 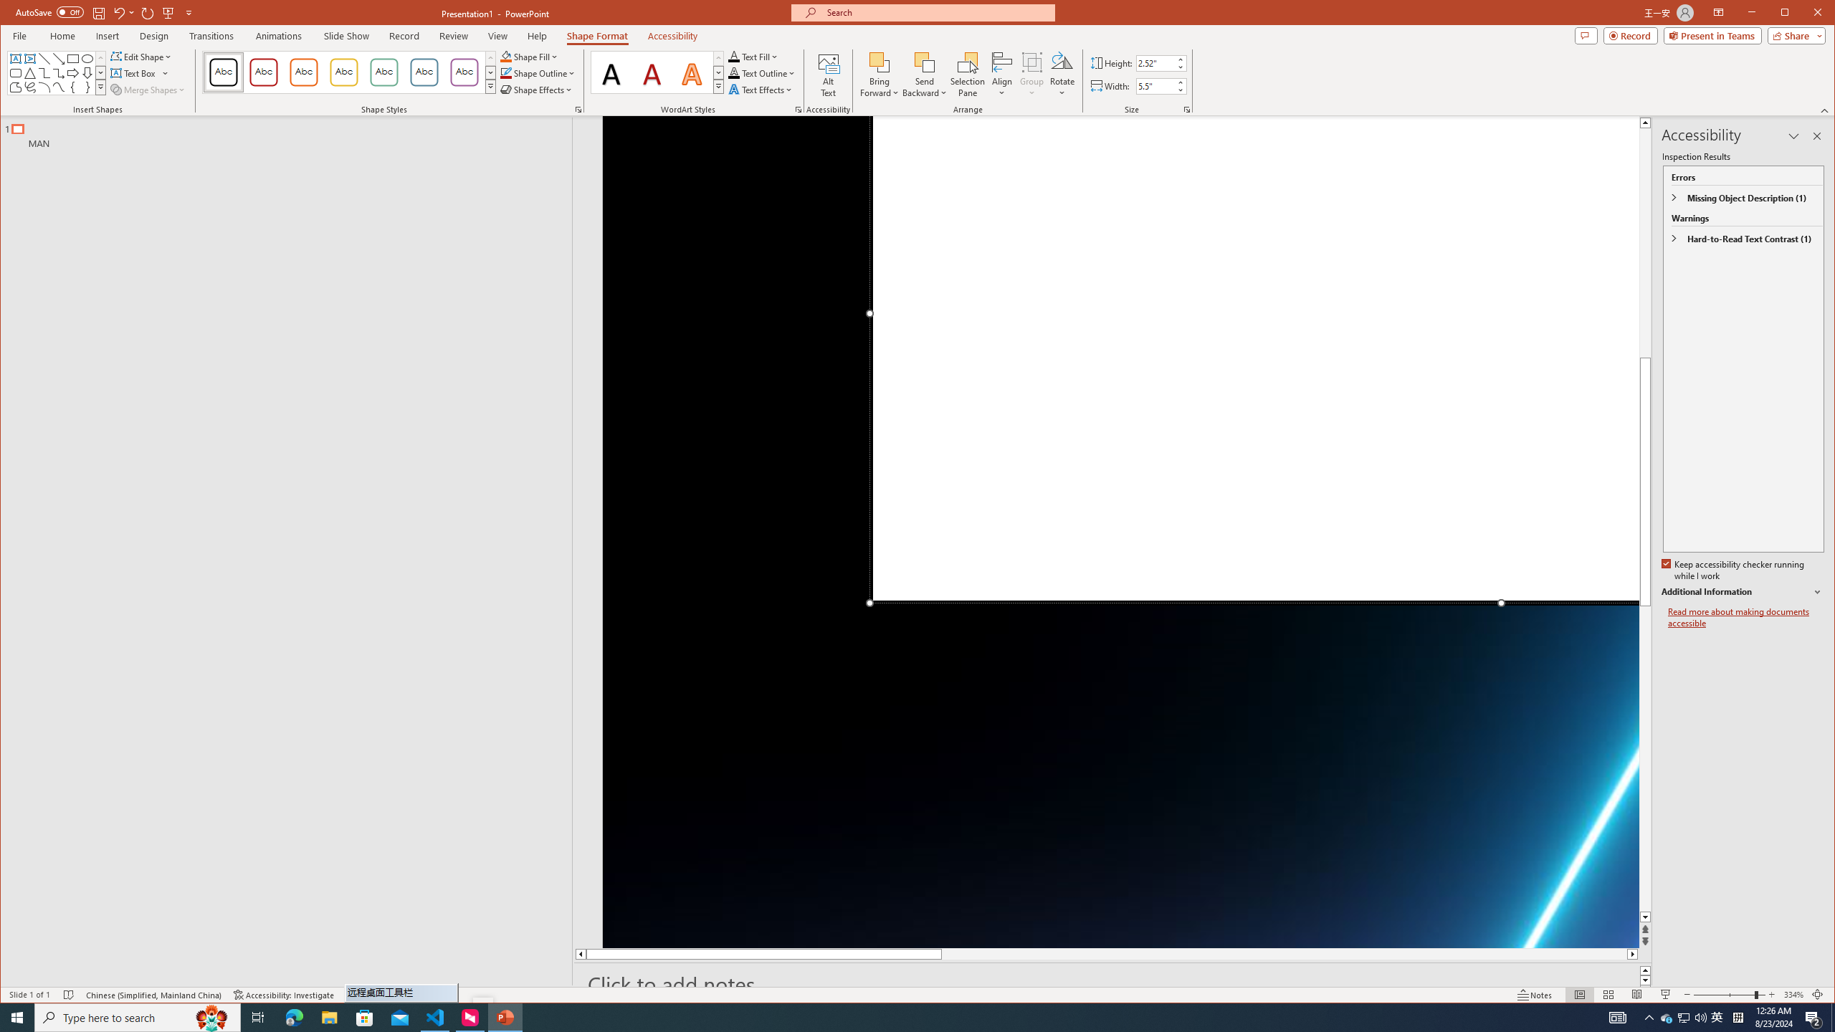 What do you see at coordinates (292, 132) in the screenshot?
I see `Outline` at bounding box center [292, 132].